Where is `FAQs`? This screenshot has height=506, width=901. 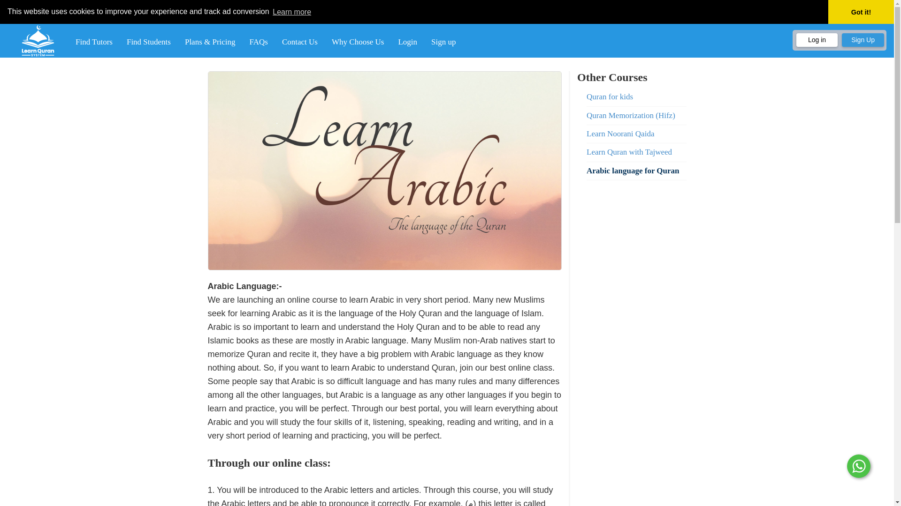 FAQs is located at coordinates (258, 42).